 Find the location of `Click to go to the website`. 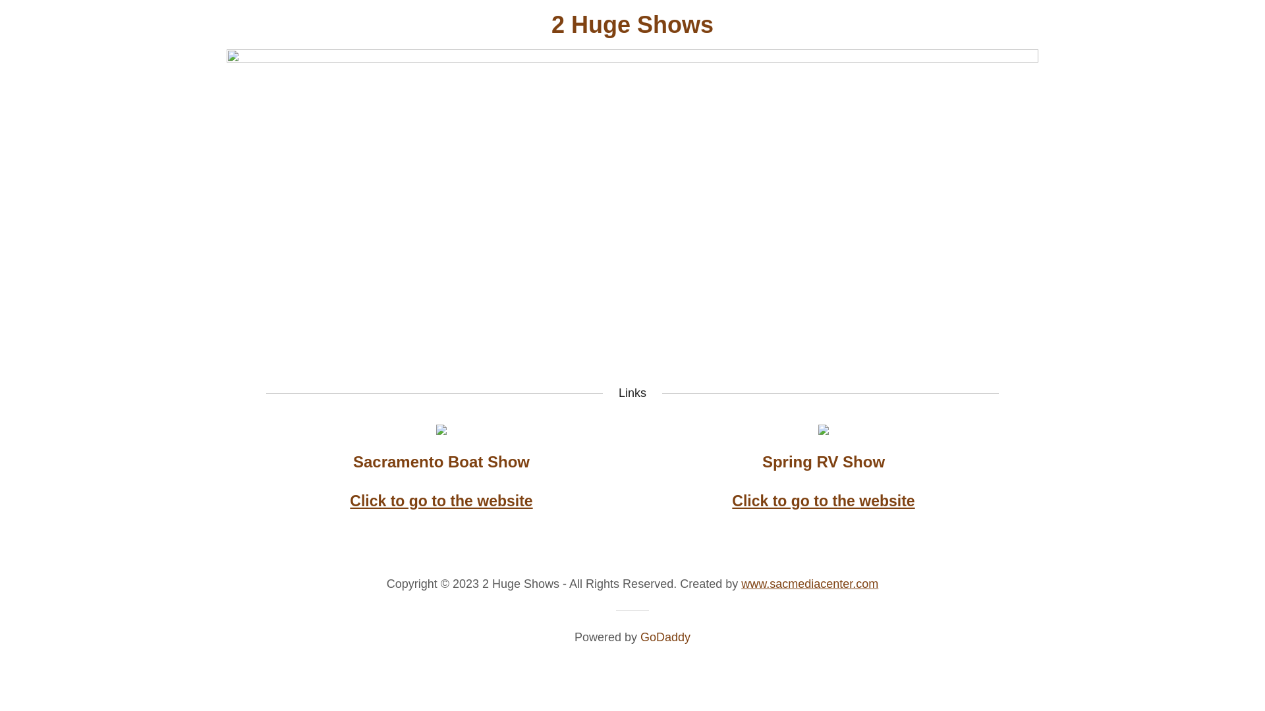

Click to go to the website is located at coordinates (824, 500).